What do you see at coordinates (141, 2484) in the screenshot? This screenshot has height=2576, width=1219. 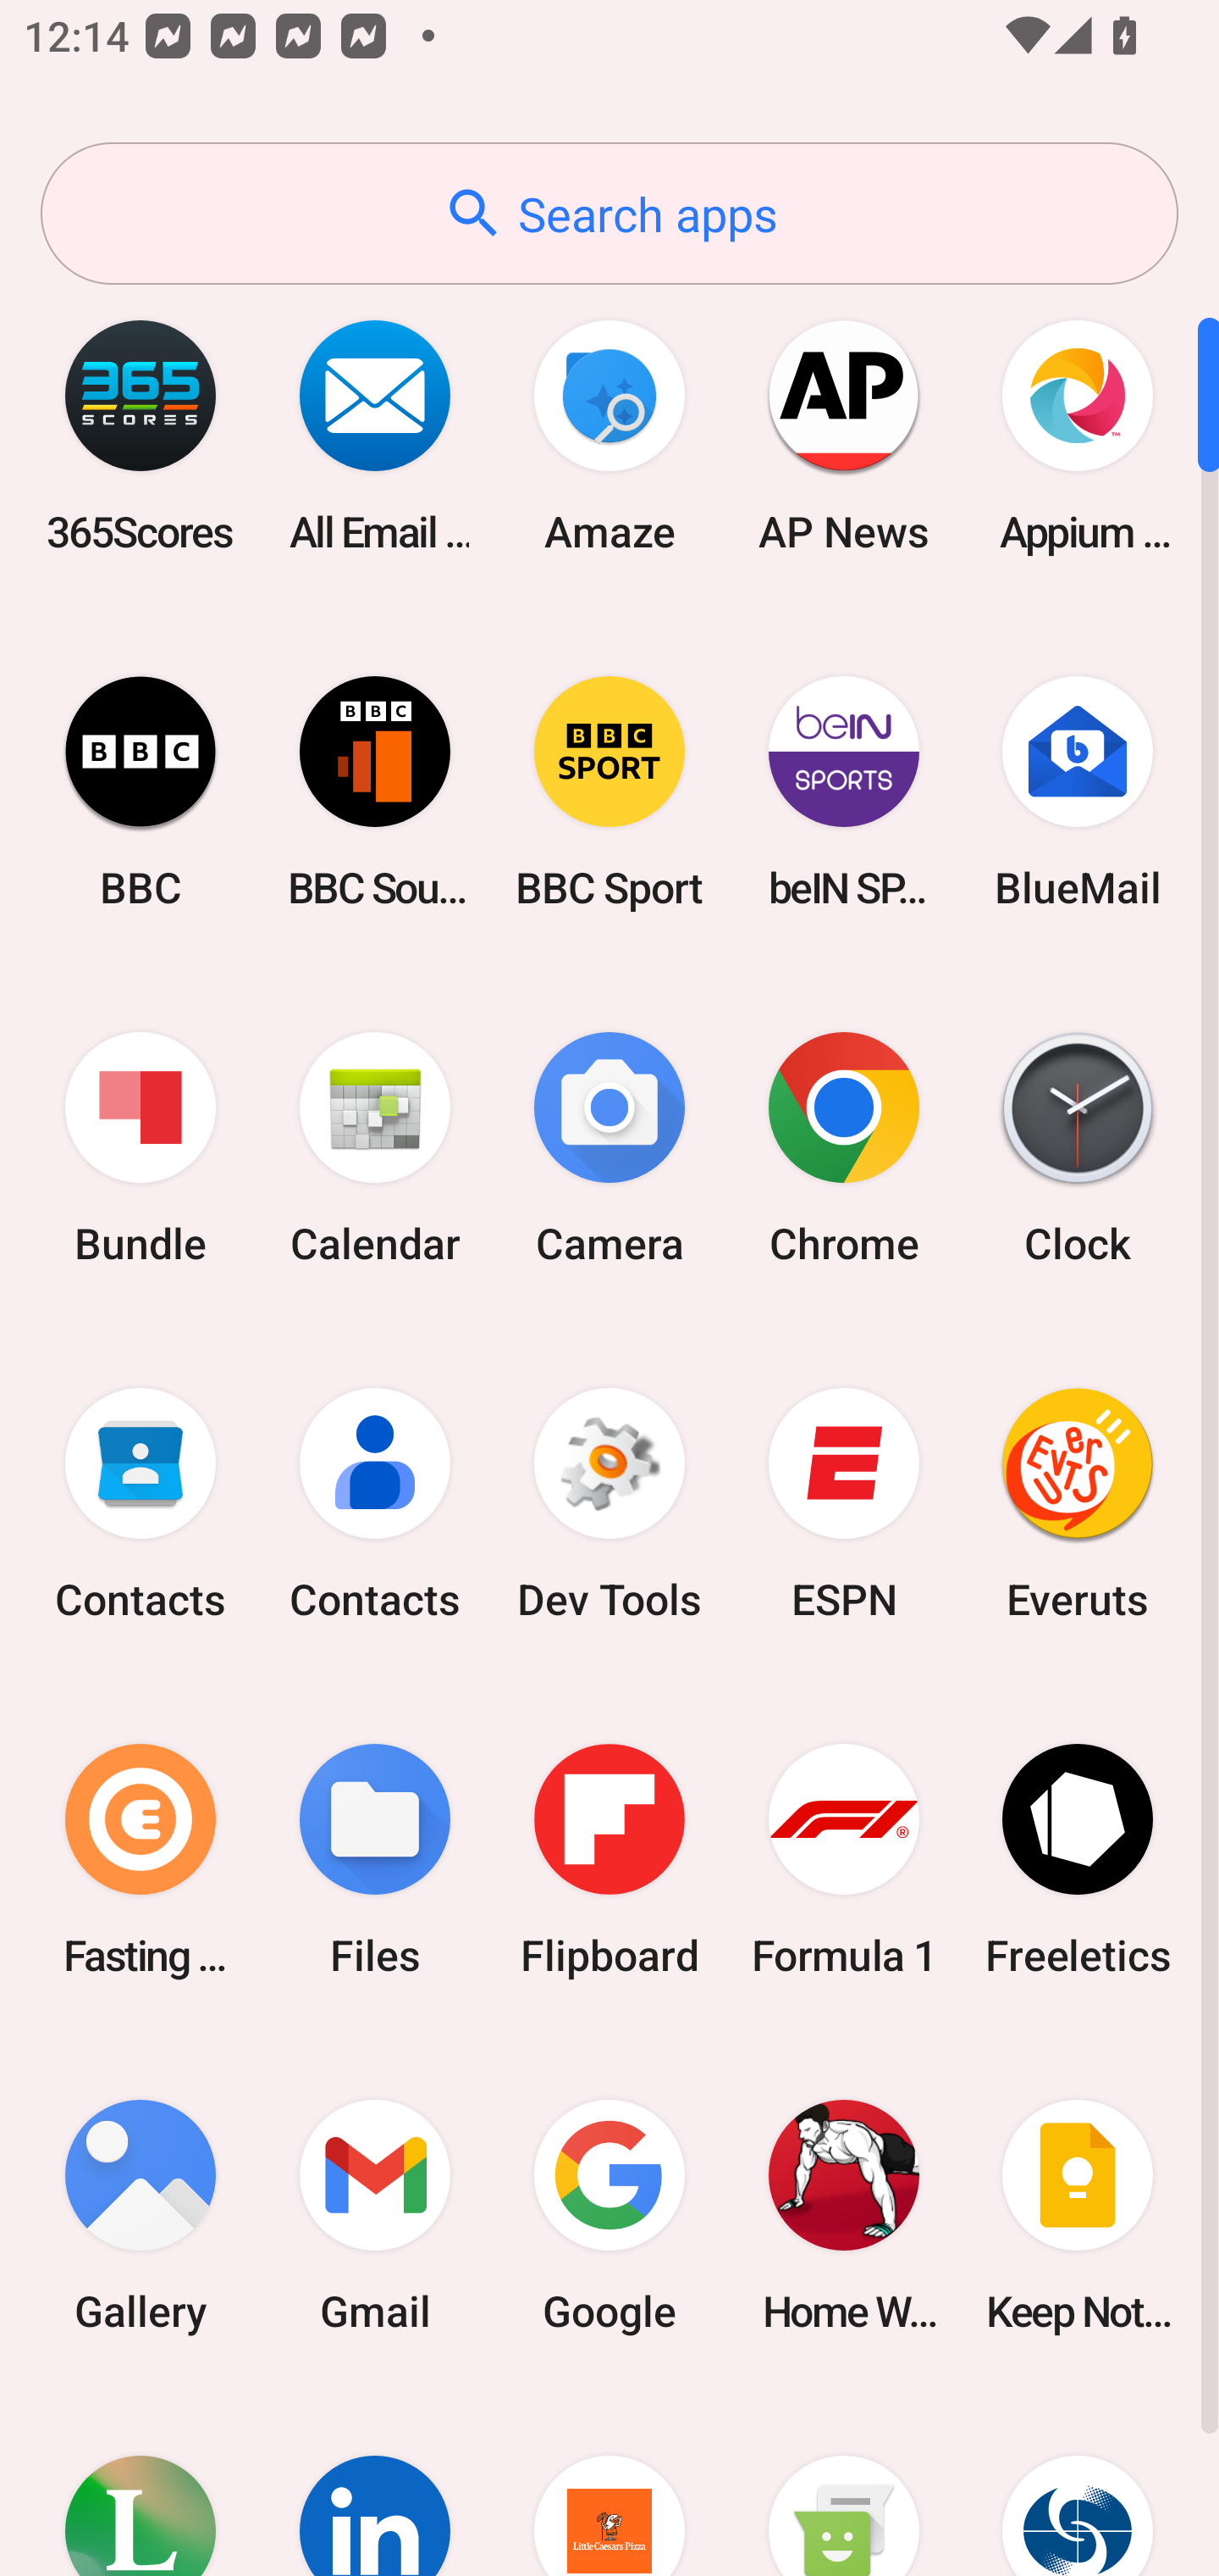 I see `Lifesum` at bounding box center [141, 2484].